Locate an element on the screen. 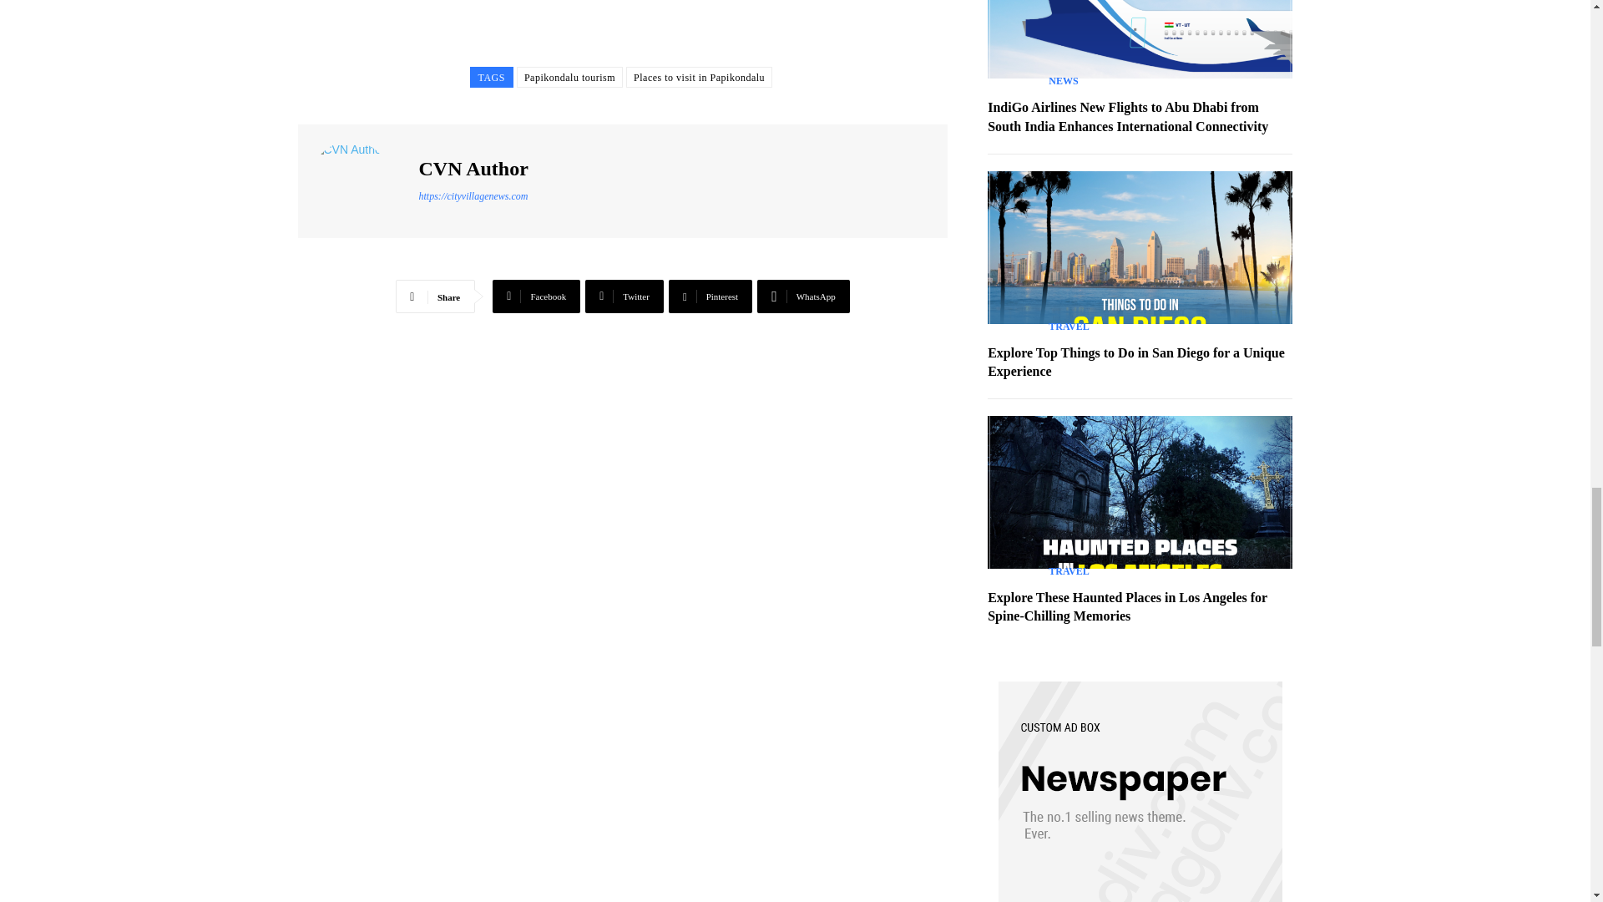 The height and width of the screenshot is (902, 1603). Facebook is located at coordinates (536, 296).